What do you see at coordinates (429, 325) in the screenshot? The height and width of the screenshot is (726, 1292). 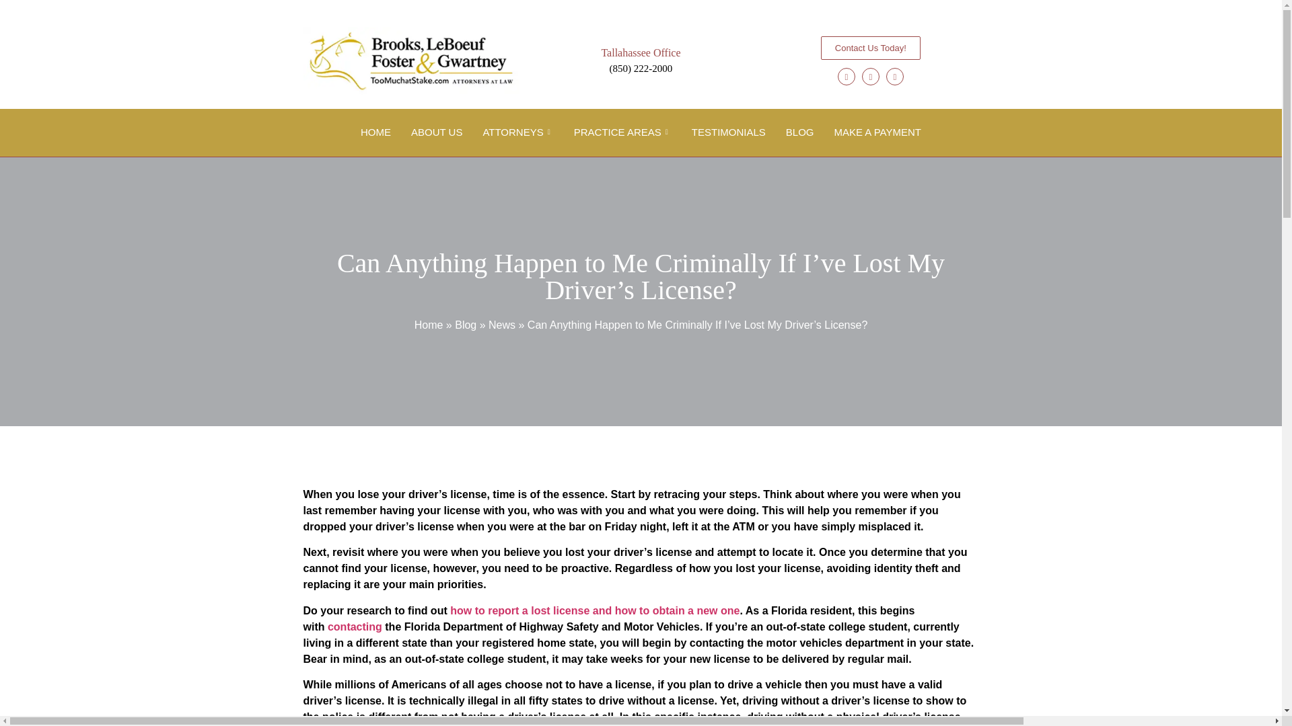 I see `Home` at bounding box center [429, 325].